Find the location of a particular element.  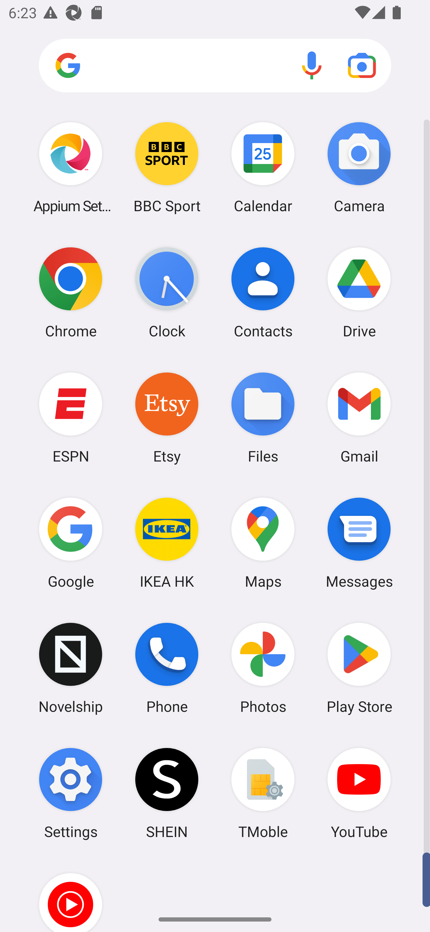

Settings is located at coordinates (70, 793).